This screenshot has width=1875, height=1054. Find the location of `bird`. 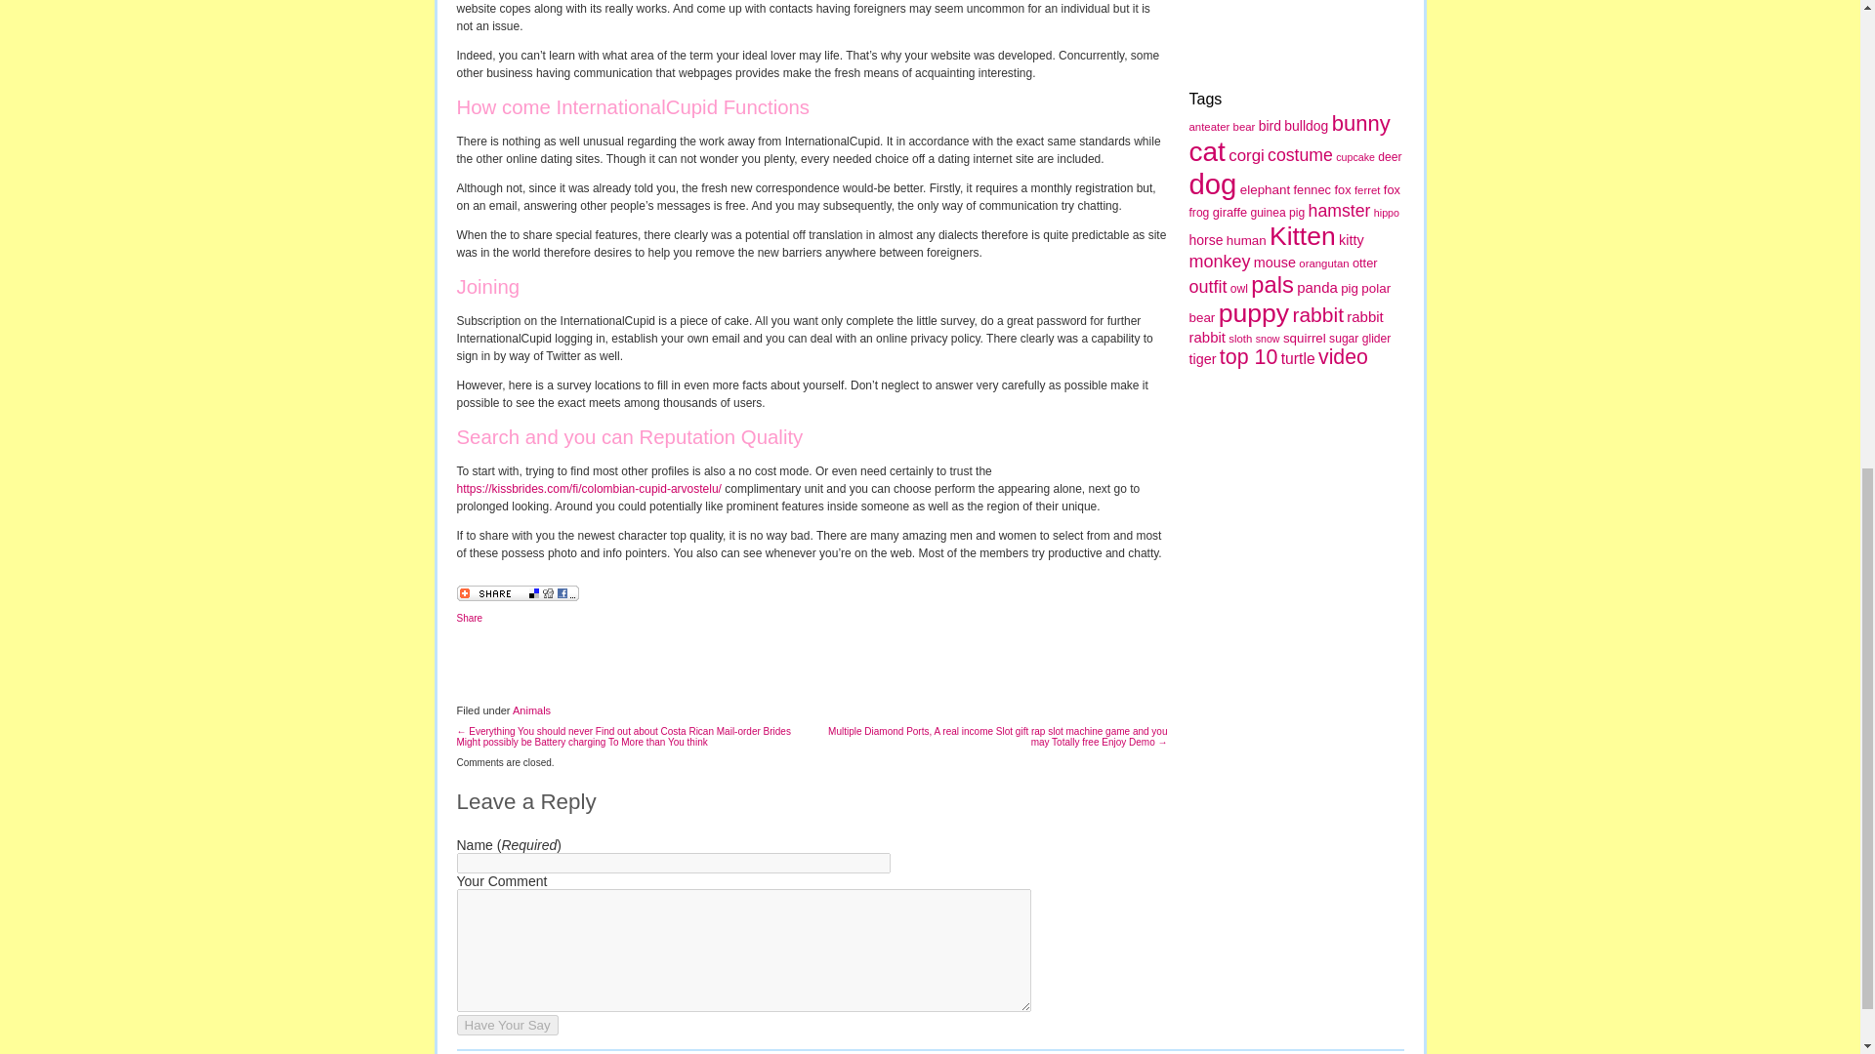

bird is located at coordinates (1270, 125).